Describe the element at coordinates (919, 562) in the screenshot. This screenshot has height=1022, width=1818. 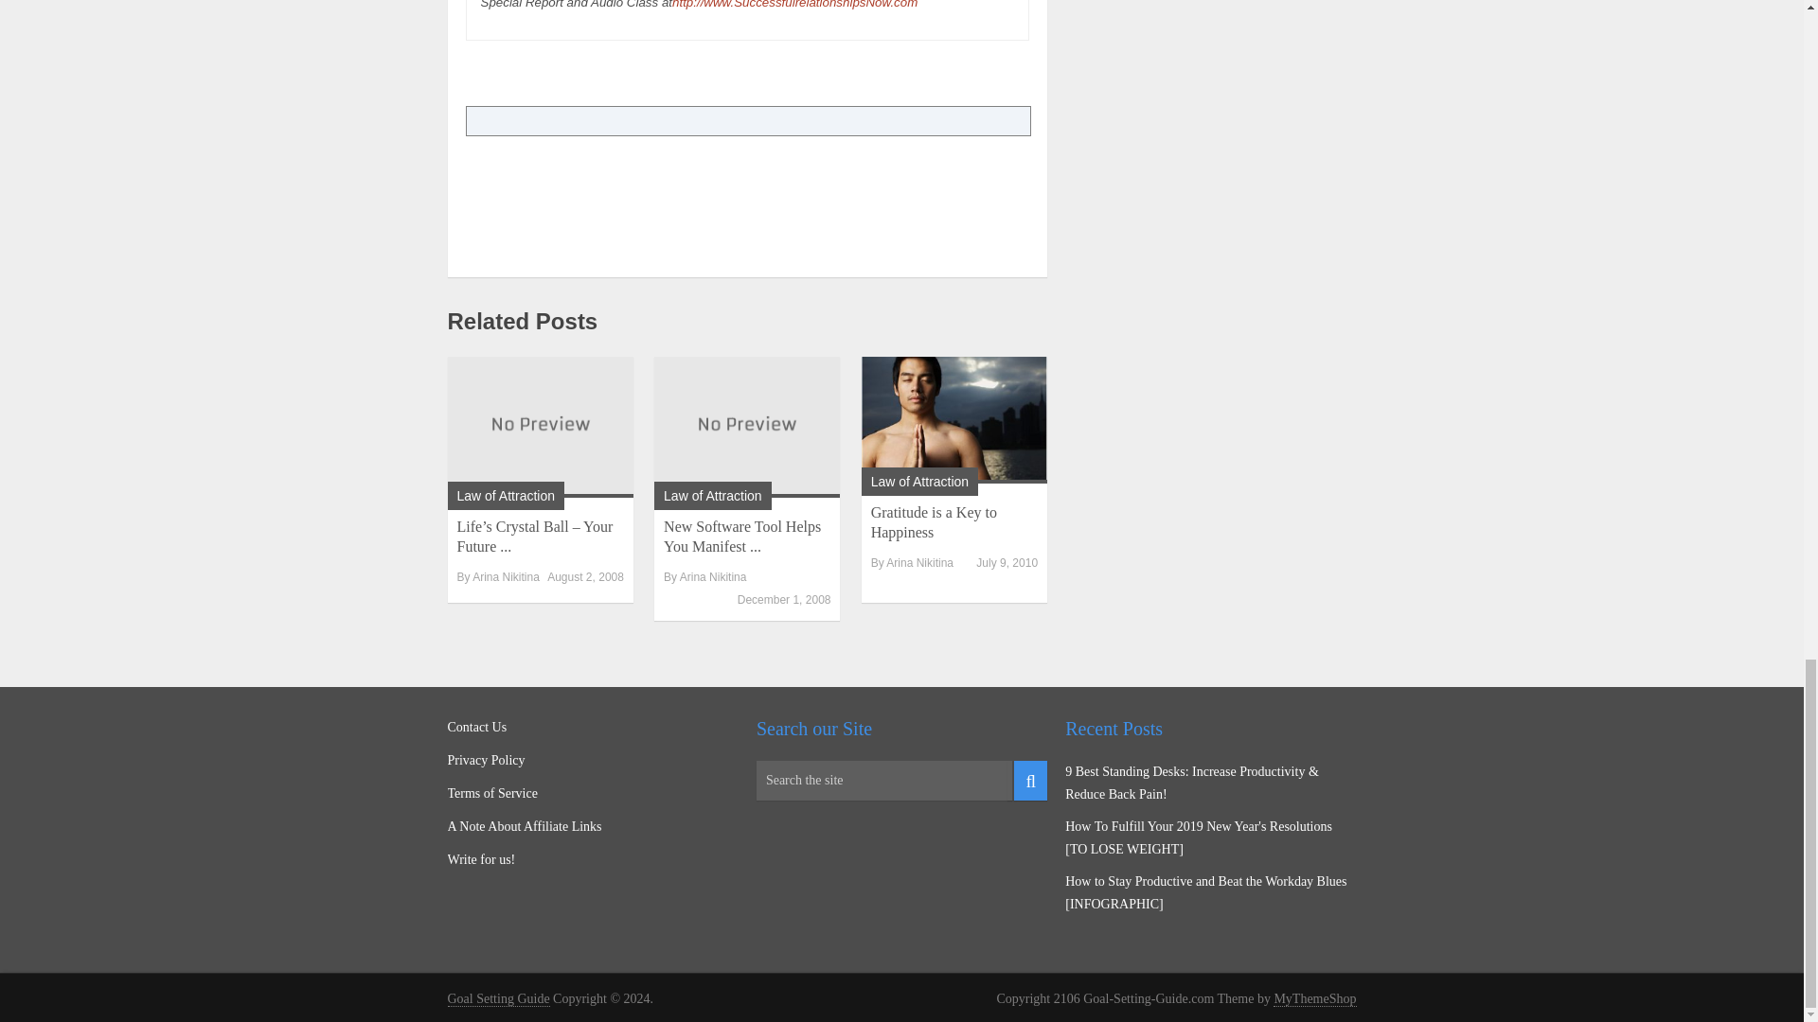
I see `Arina Nikitina` at that location.